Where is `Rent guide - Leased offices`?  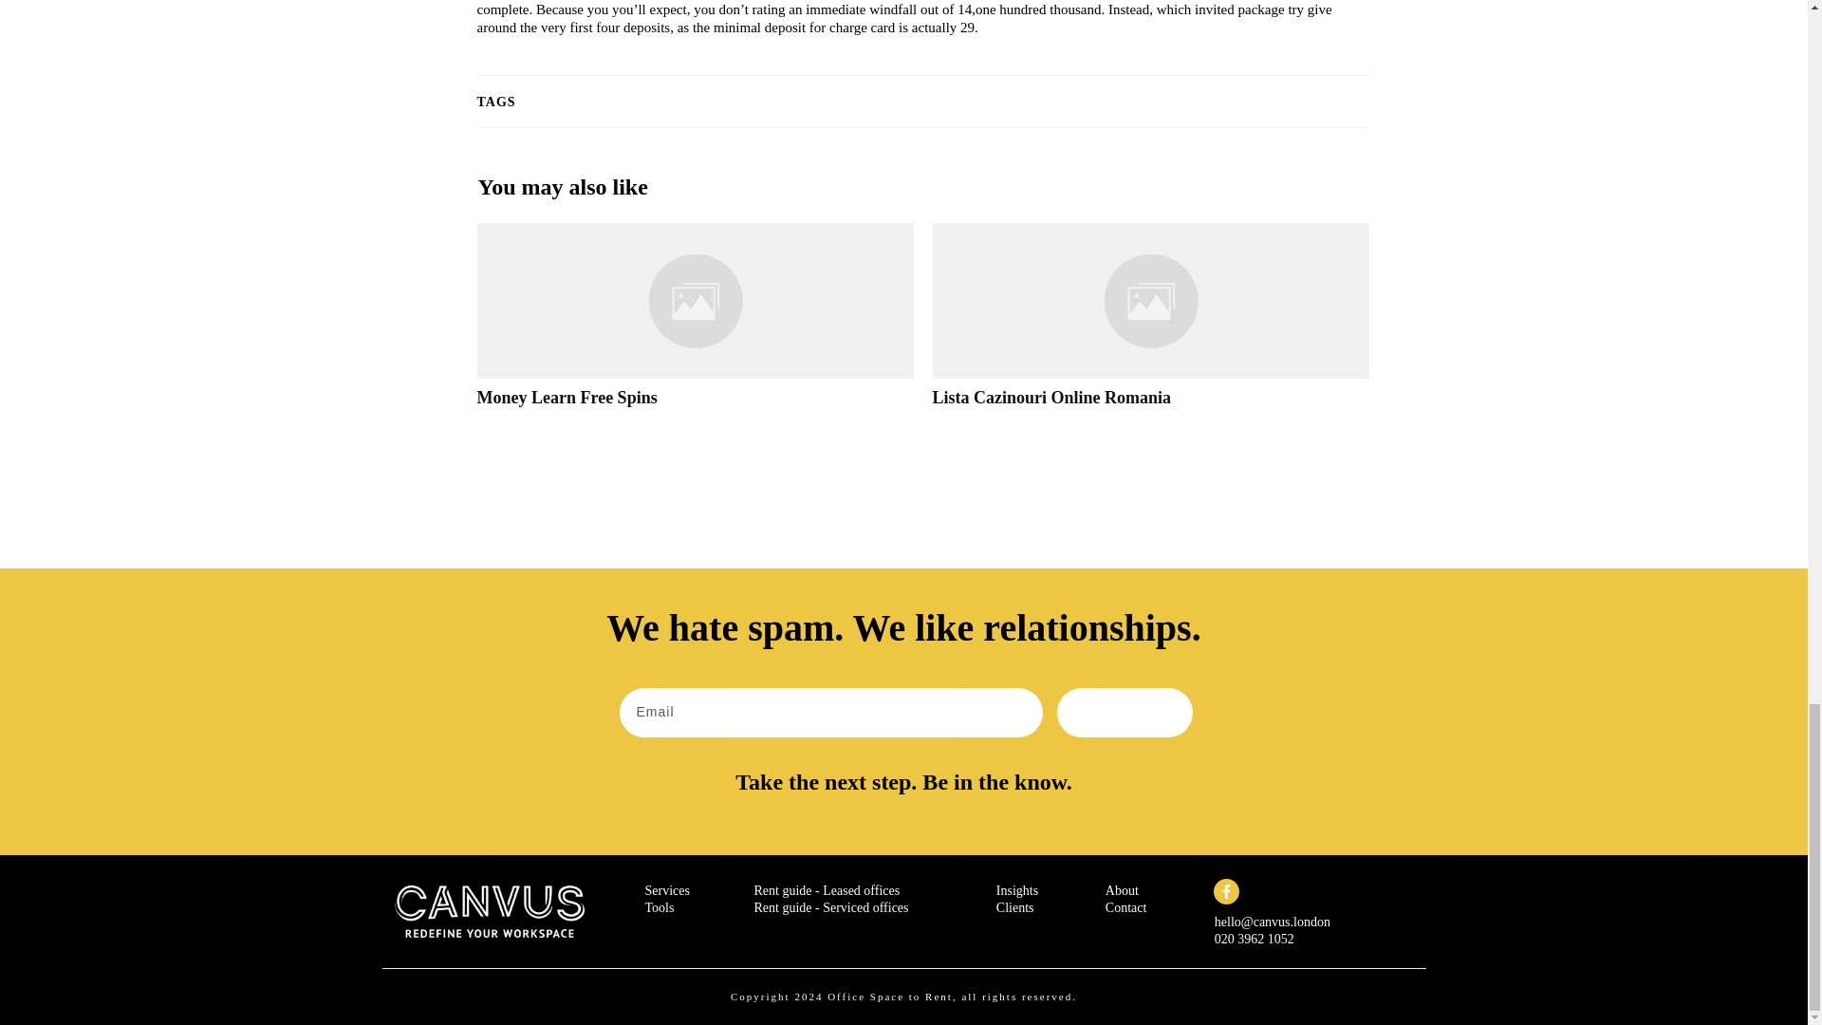
Rent guide - Leased offices is located at coordinates (827, 890).